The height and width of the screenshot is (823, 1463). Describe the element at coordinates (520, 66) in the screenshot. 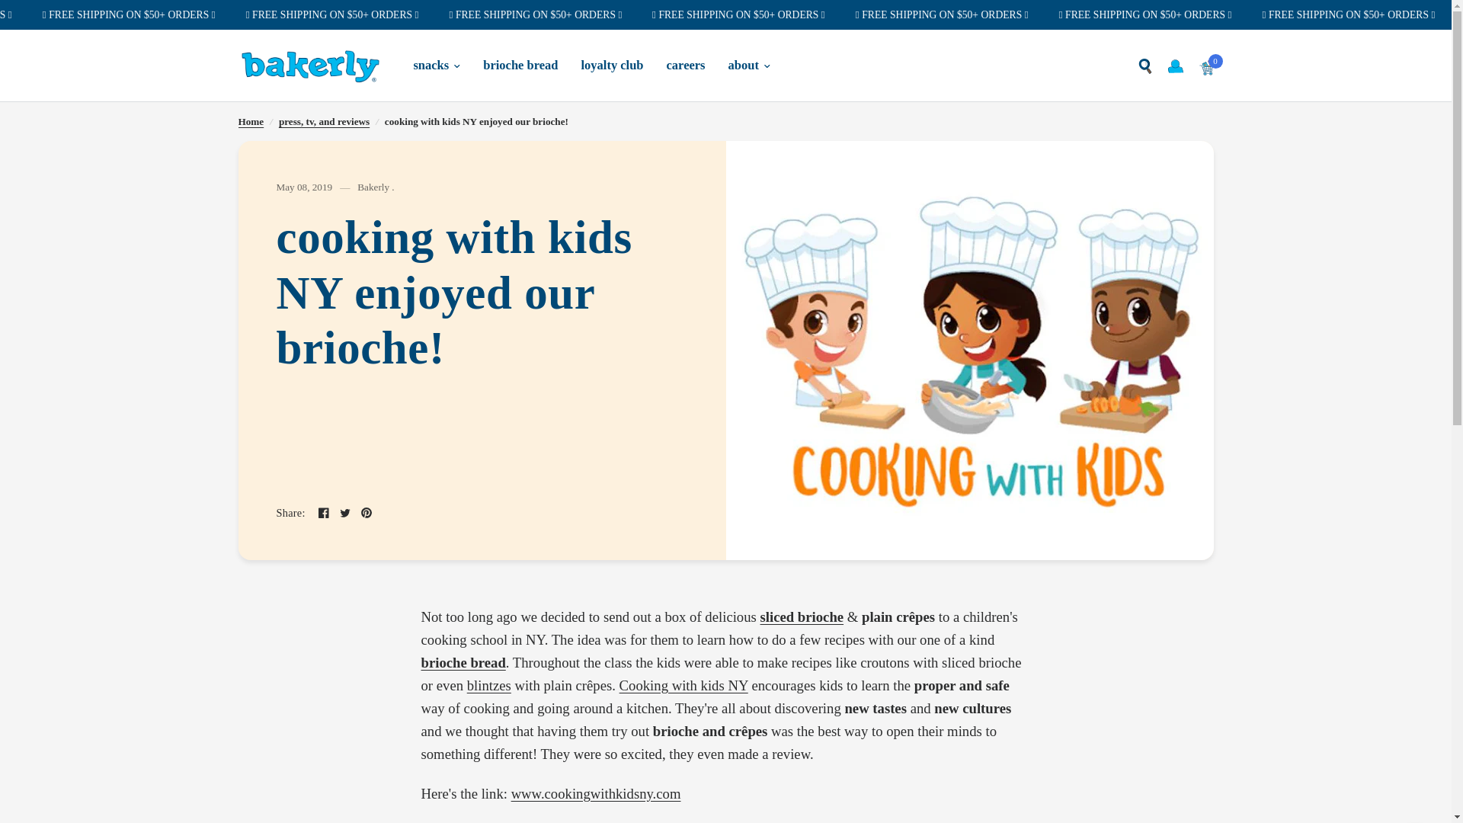

I see `brioche bread` at that location.